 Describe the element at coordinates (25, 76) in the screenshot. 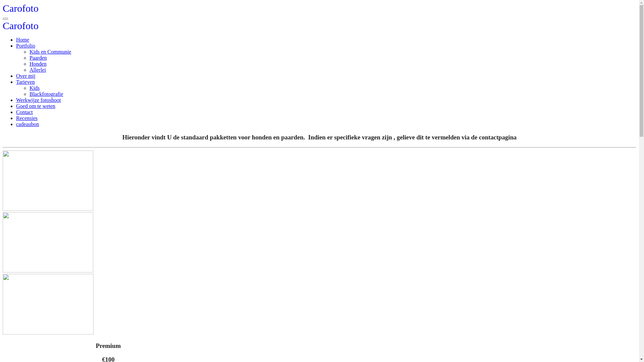

I see `Over mij` at that location.